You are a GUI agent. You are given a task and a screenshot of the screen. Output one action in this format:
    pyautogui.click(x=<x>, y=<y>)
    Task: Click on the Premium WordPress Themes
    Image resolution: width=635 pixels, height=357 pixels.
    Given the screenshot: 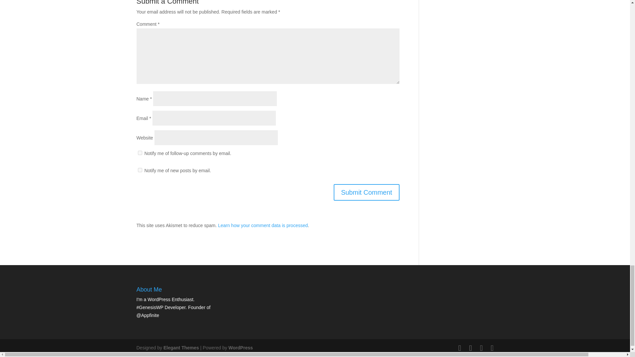 What is the action you would take?
    pyautogui.click(x=181, y=348)
    